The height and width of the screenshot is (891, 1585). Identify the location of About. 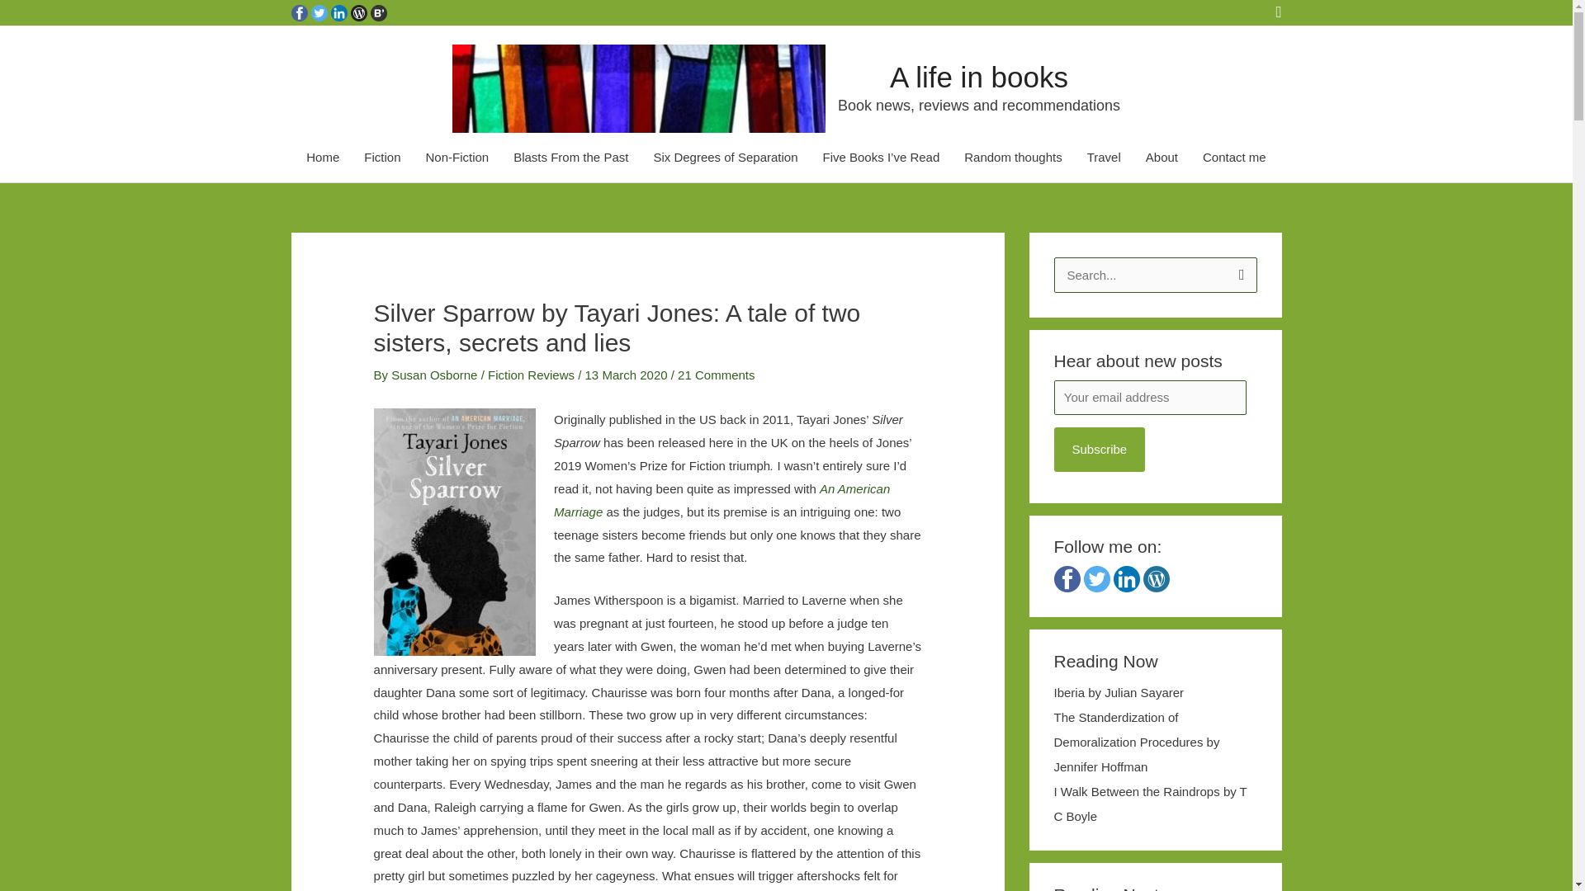
(1161, 158).